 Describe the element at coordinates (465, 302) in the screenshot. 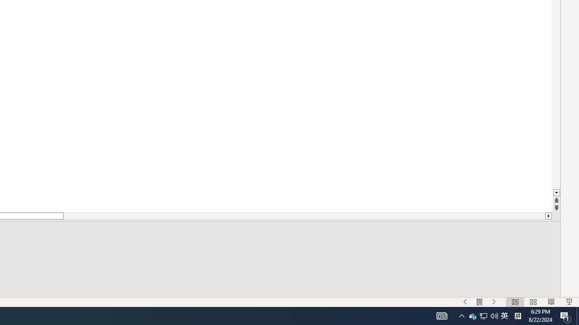

I see `Slide Show Previous On` at that location.